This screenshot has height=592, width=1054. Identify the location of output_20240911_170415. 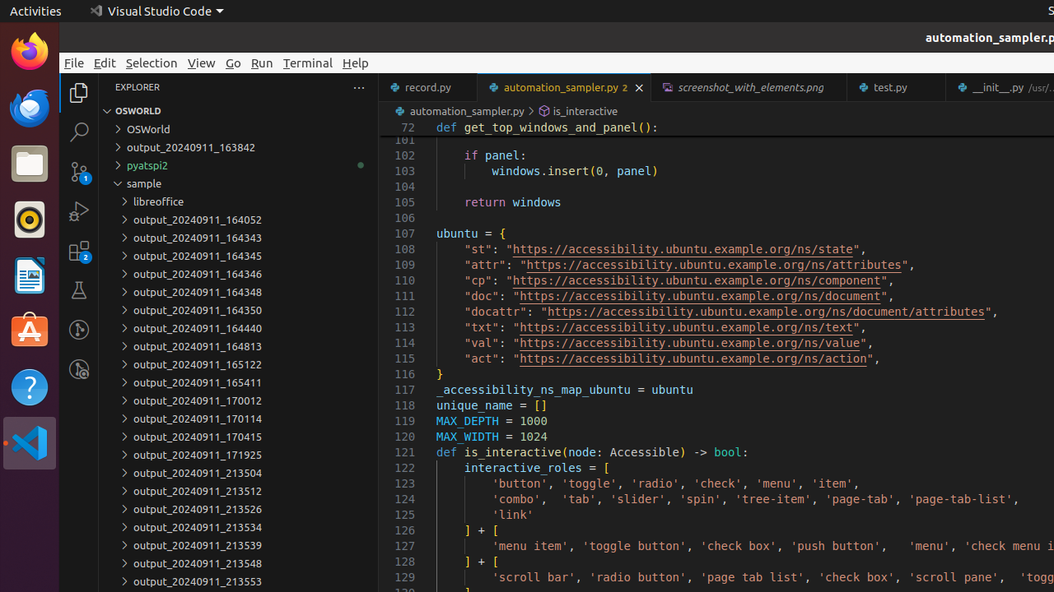
(239, 437).